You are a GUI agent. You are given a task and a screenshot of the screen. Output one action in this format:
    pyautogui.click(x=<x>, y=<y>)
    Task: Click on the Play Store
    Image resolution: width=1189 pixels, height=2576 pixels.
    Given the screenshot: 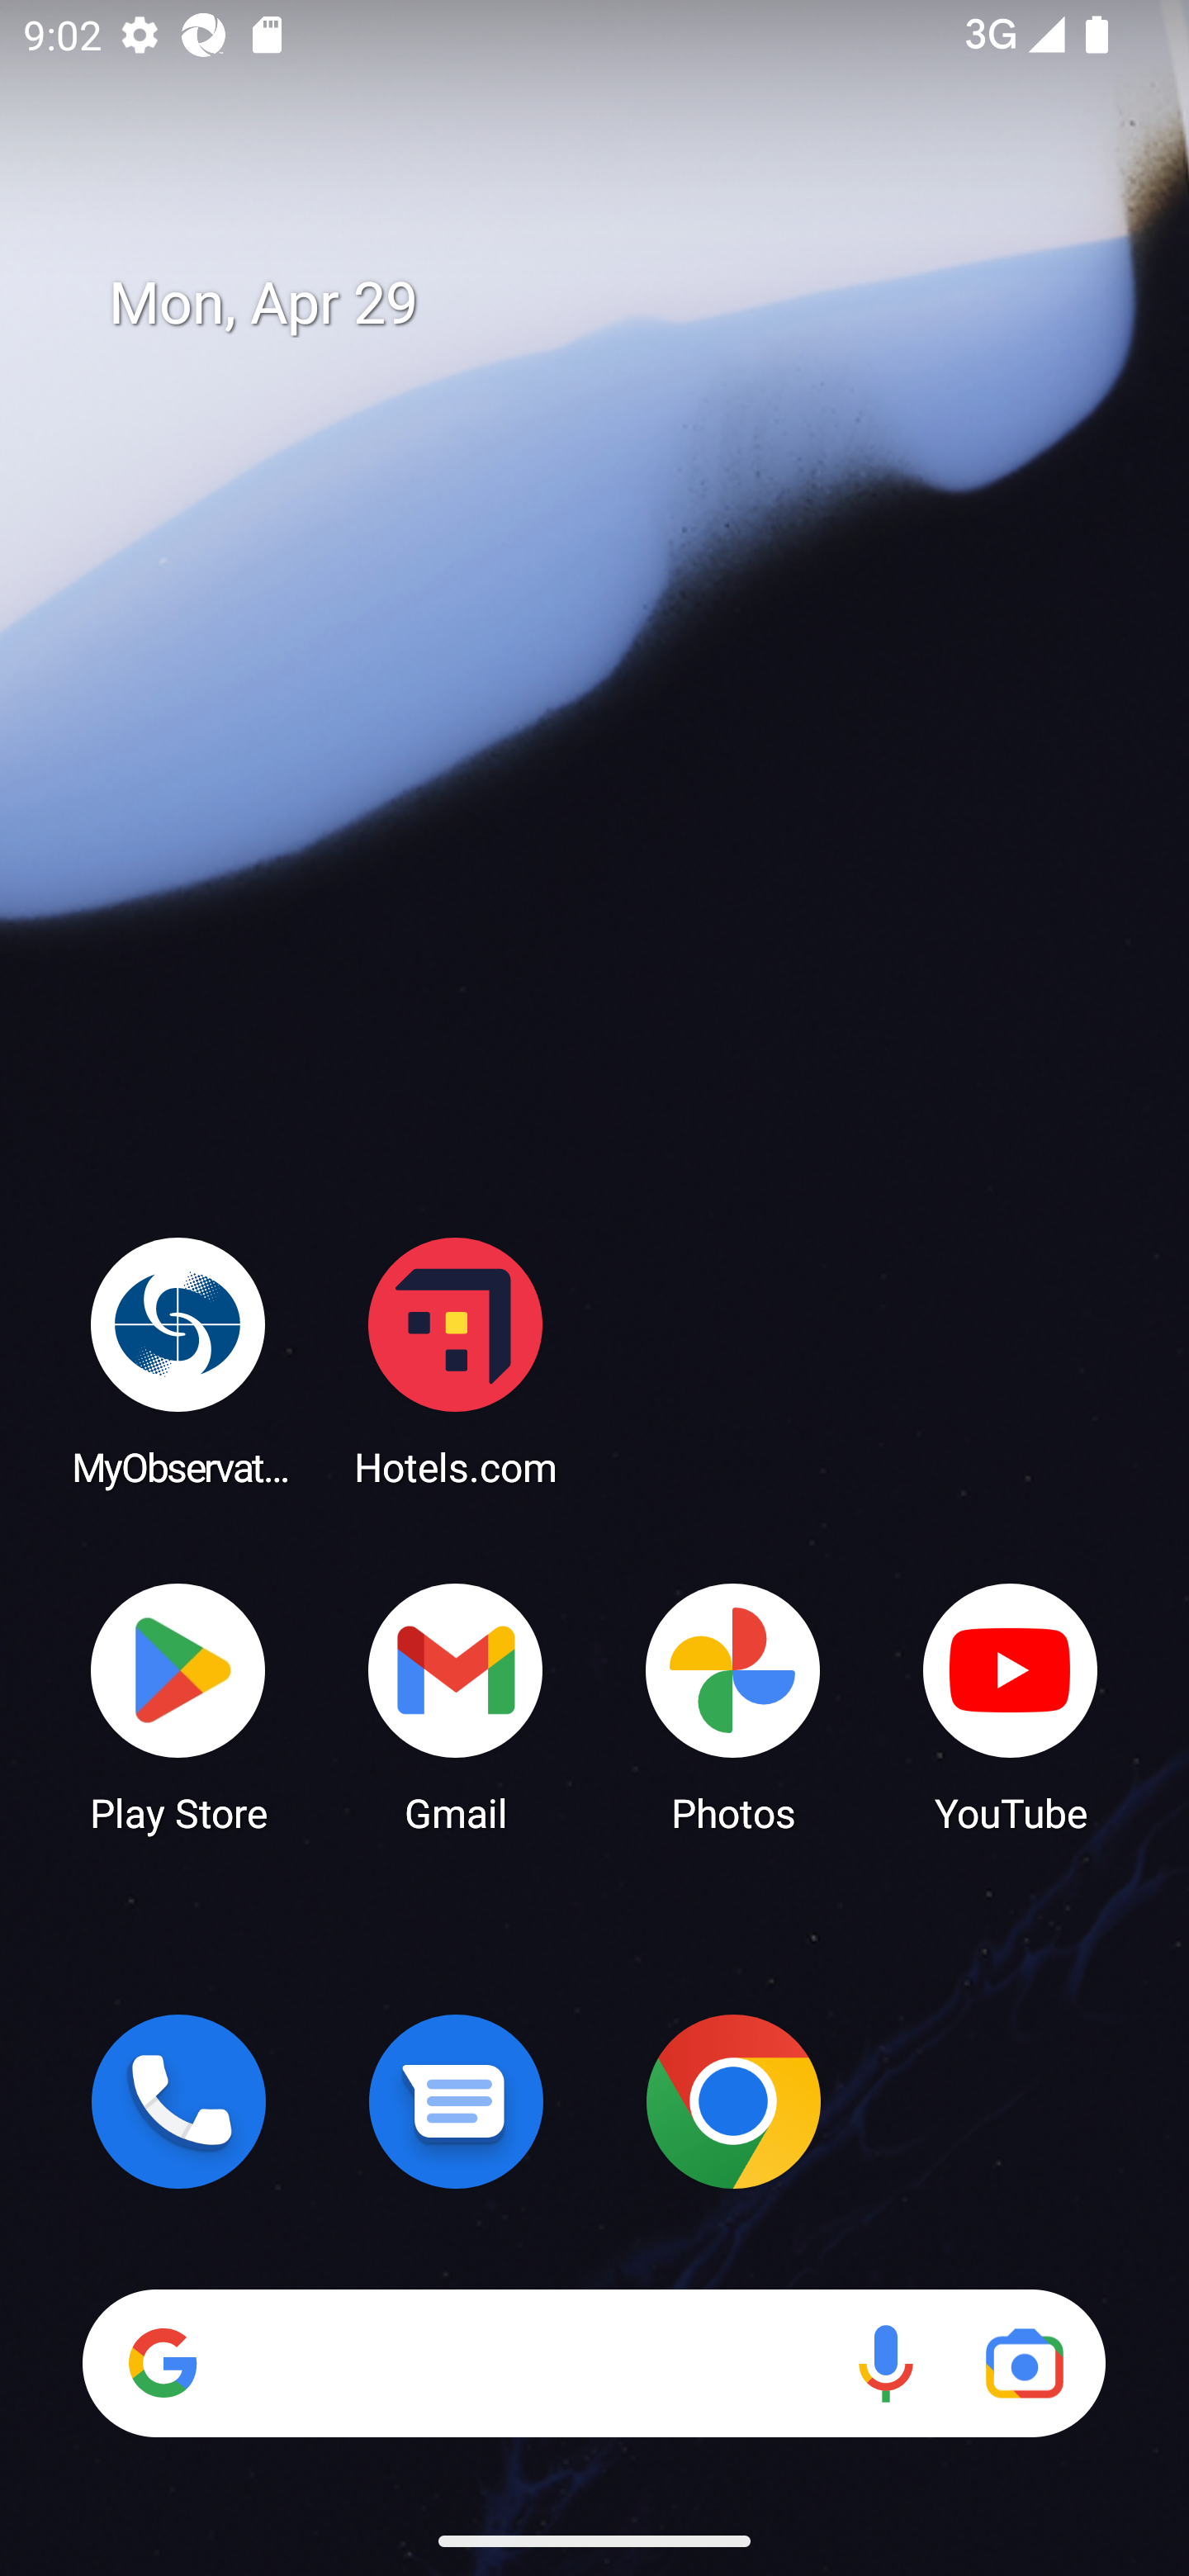 What is the action you would take?
    pyautogui.click(x=178, y=1706)
    